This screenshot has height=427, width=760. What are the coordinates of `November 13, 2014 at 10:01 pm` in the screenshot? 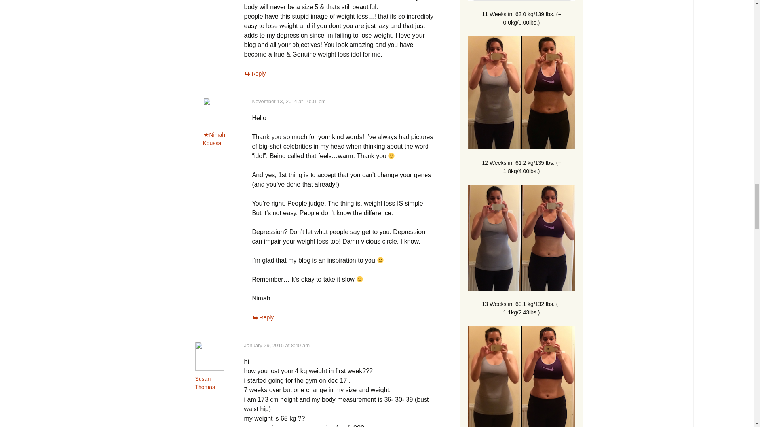 It's located at (288, 101).